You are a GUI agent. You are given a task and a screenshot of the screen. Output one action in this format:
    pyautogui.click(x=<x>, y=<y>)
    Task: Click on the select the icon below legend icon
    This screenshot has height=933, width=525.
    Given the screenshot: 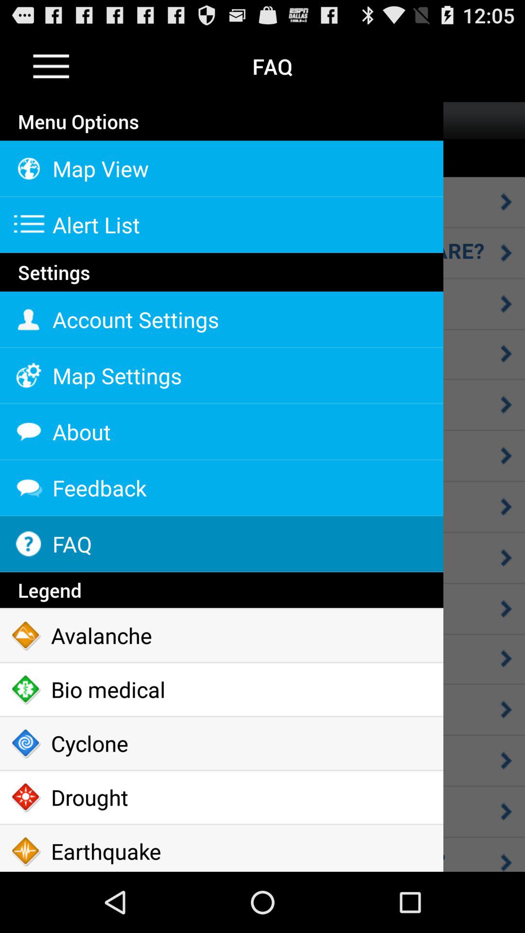 What is the action you would take?
    pyautogui.click(x=222, y=636)
    